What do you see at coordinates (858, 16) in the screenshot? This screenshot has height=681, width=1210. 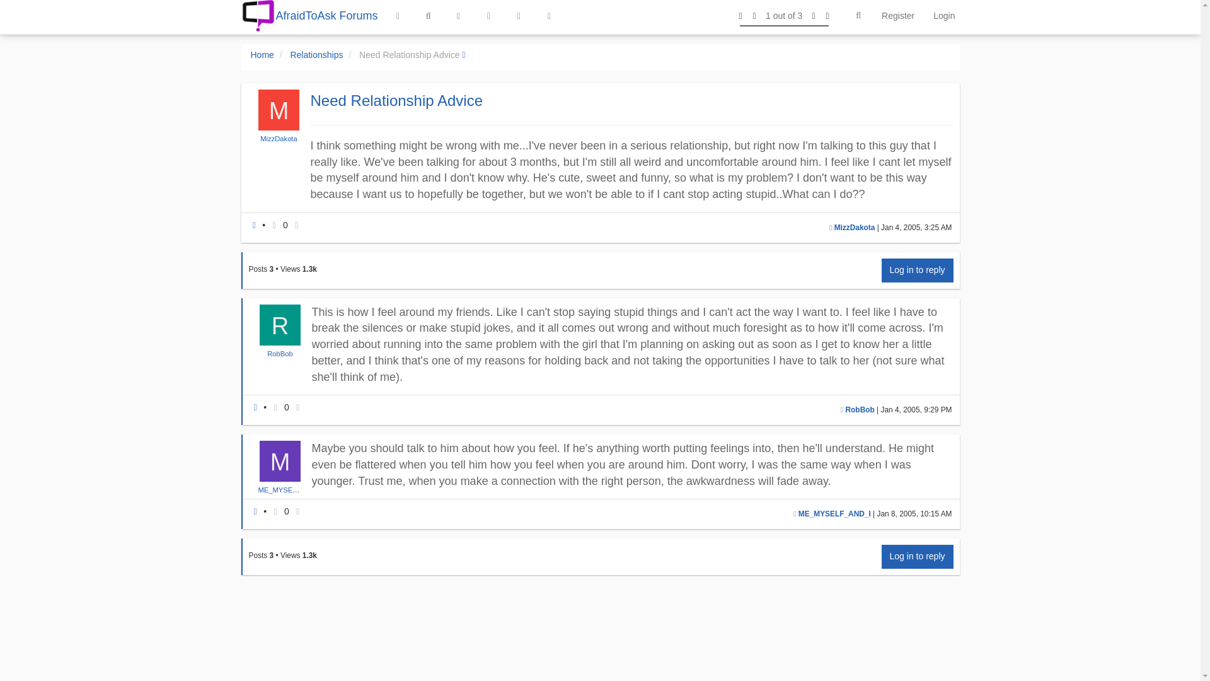 I see `Search` at bounding box center [858, 16].